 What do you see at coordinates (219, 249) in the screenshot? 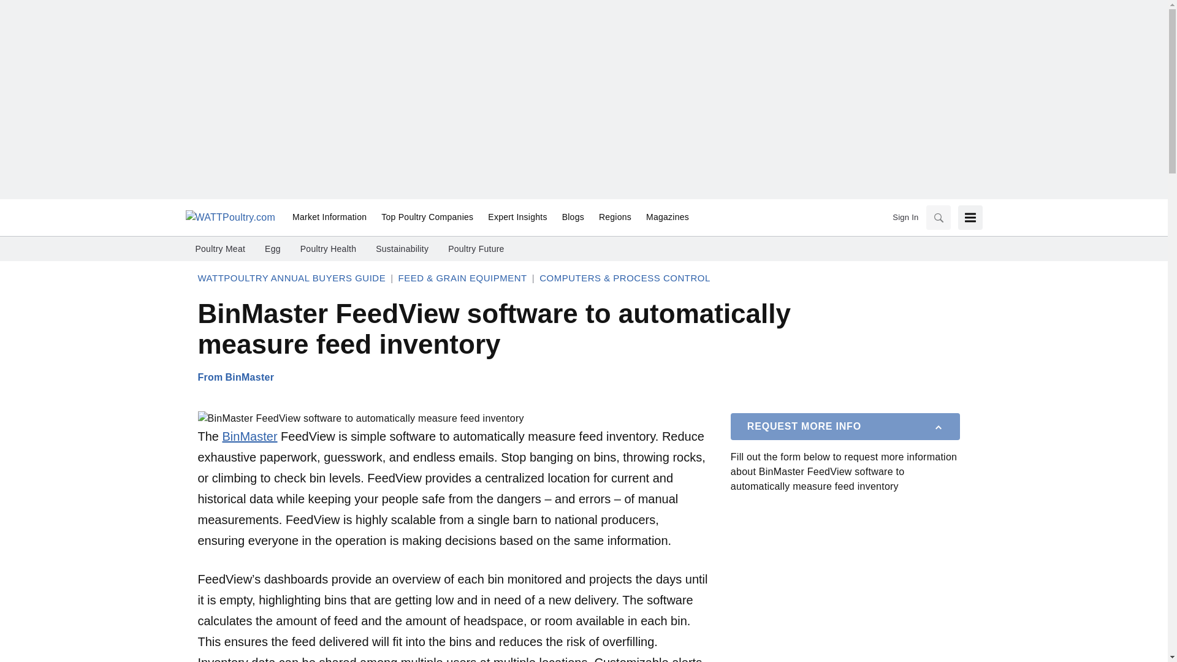
I see `Poultry Meat` at bounding box center [219, 249].